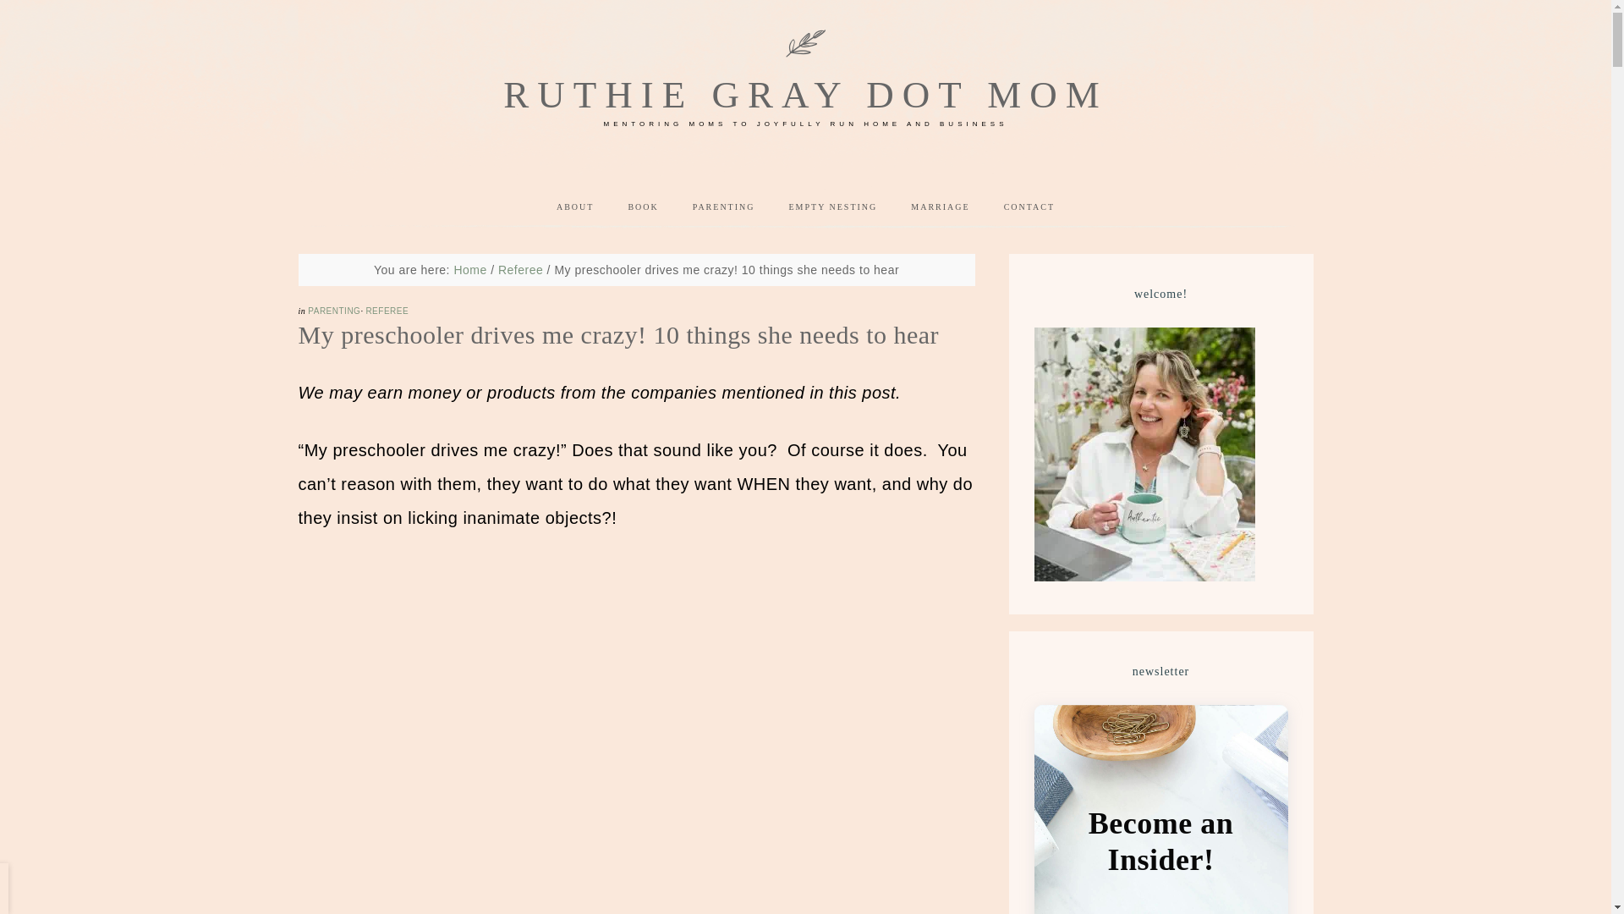 The image size is (1624, 914). Describe the element at coordinates (574, 207) in the screenshot. I see `ABOUT` at that location.